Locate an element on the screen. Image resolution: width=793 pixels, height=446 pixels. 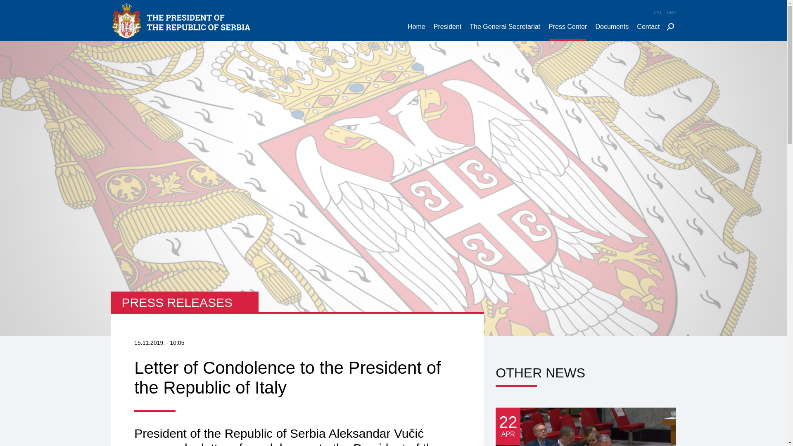
Contact is located at coordinates (648, 32).